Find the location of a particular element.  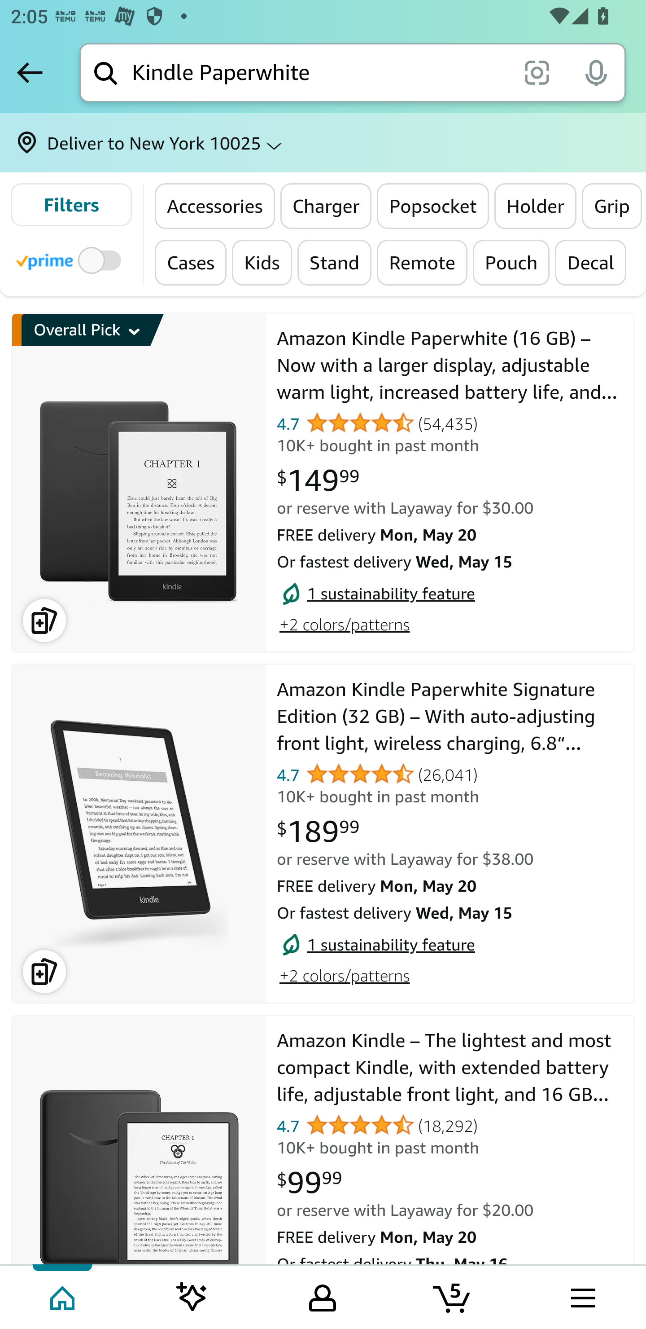

Kids is located at coordinates (261, 262).